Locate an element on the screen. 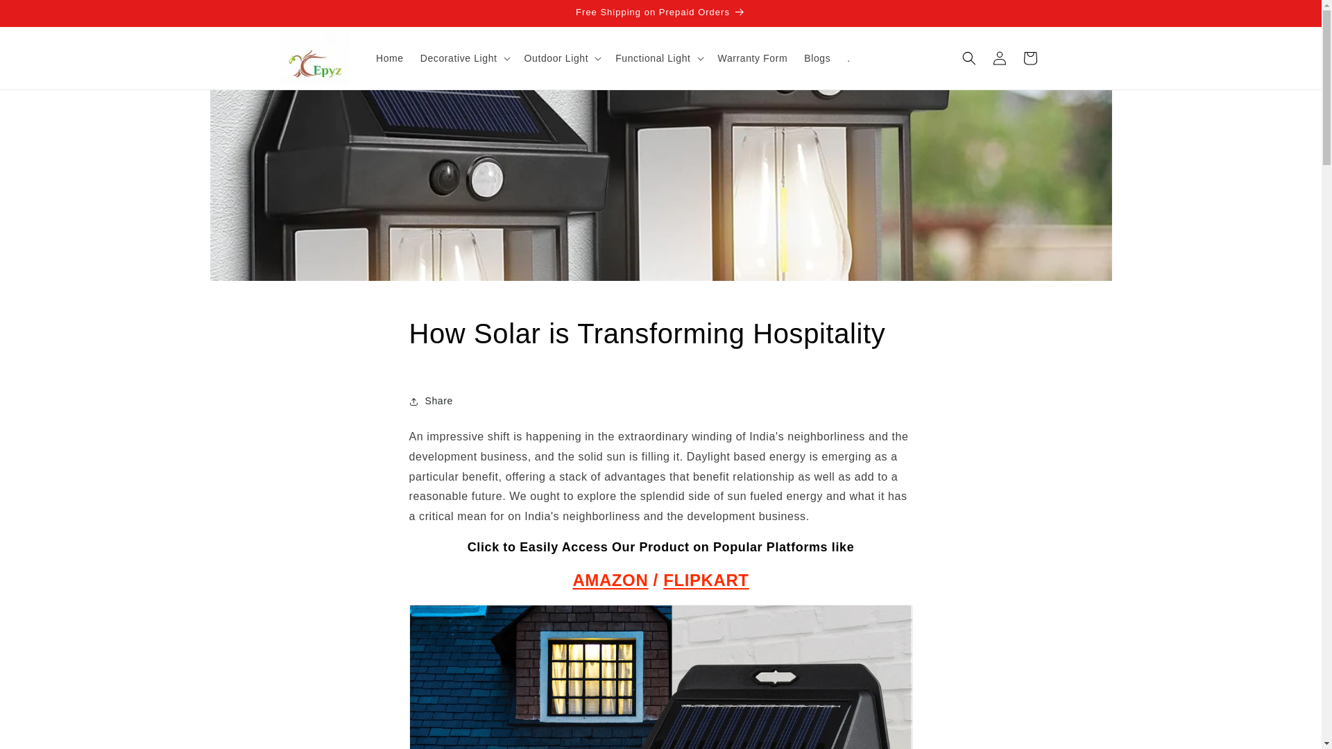 This screenshot has width=1332, height=749. Share is located at coordinates (660, 401).